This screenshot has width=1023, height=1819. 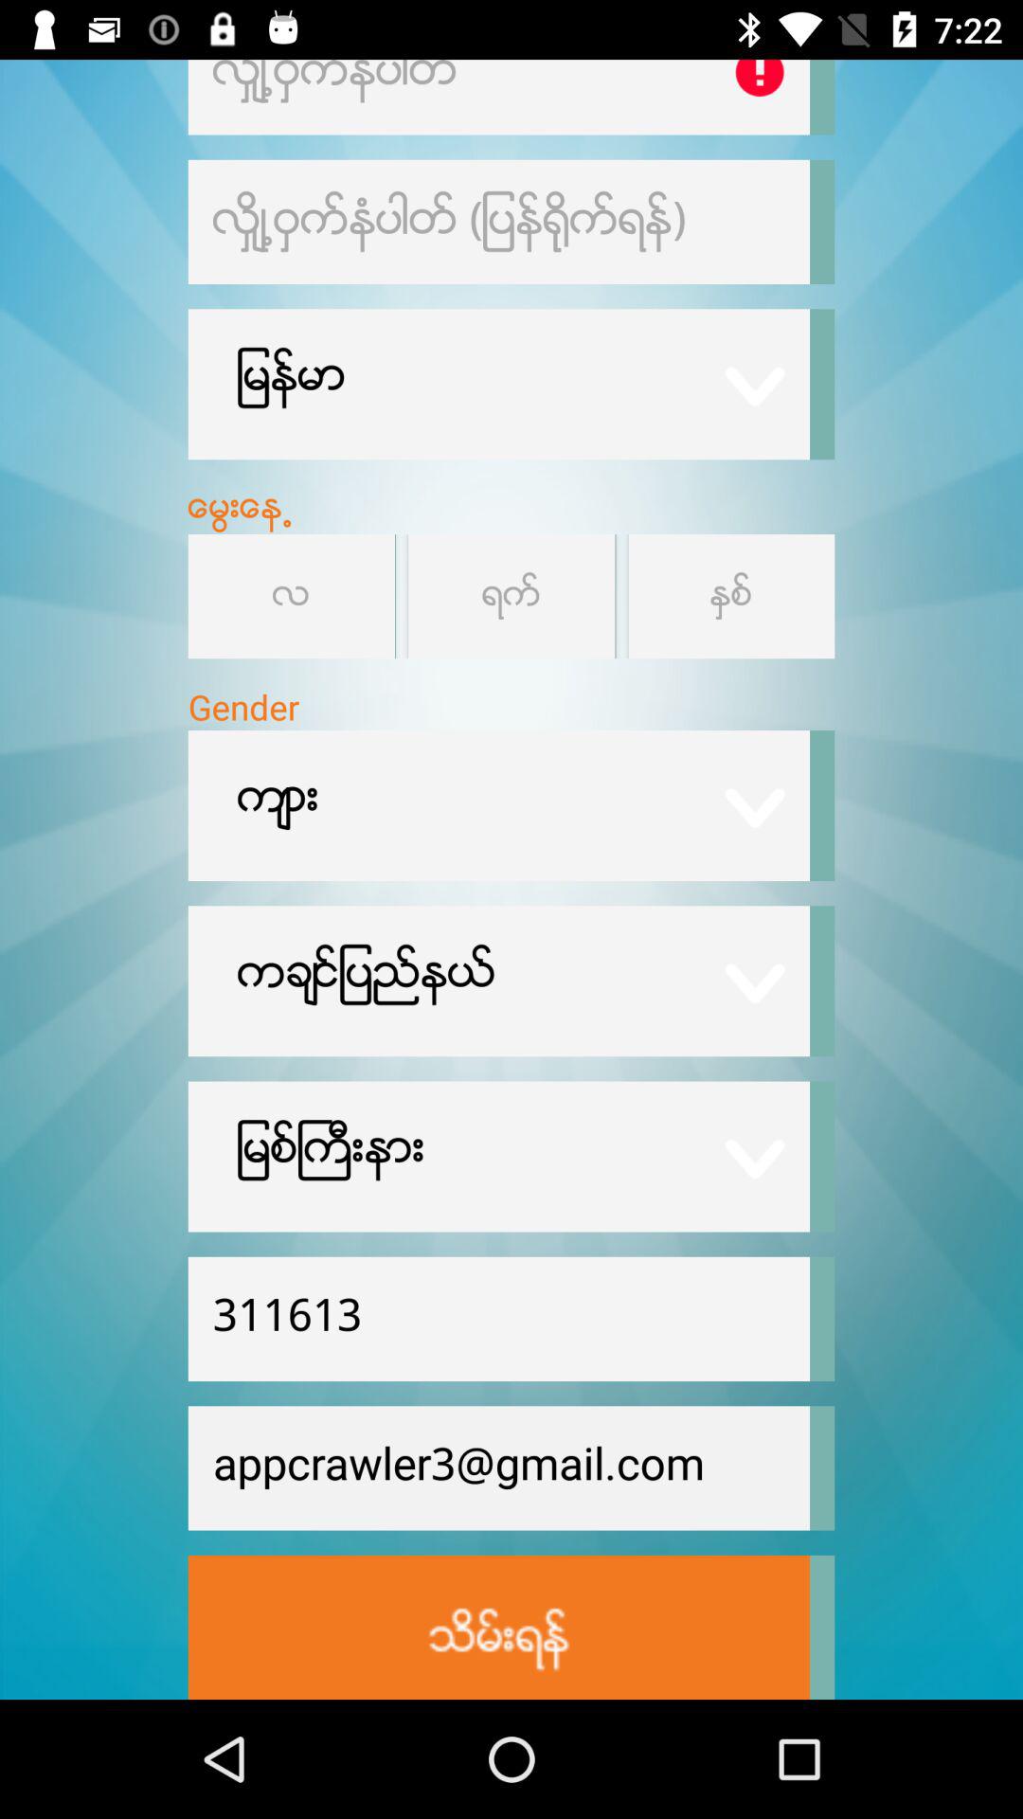 I want to click on year, so click(x=731, y=597).